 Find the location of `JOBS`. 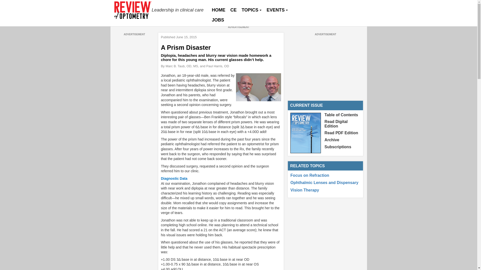

JOBS is located at coordinates (218, 20).